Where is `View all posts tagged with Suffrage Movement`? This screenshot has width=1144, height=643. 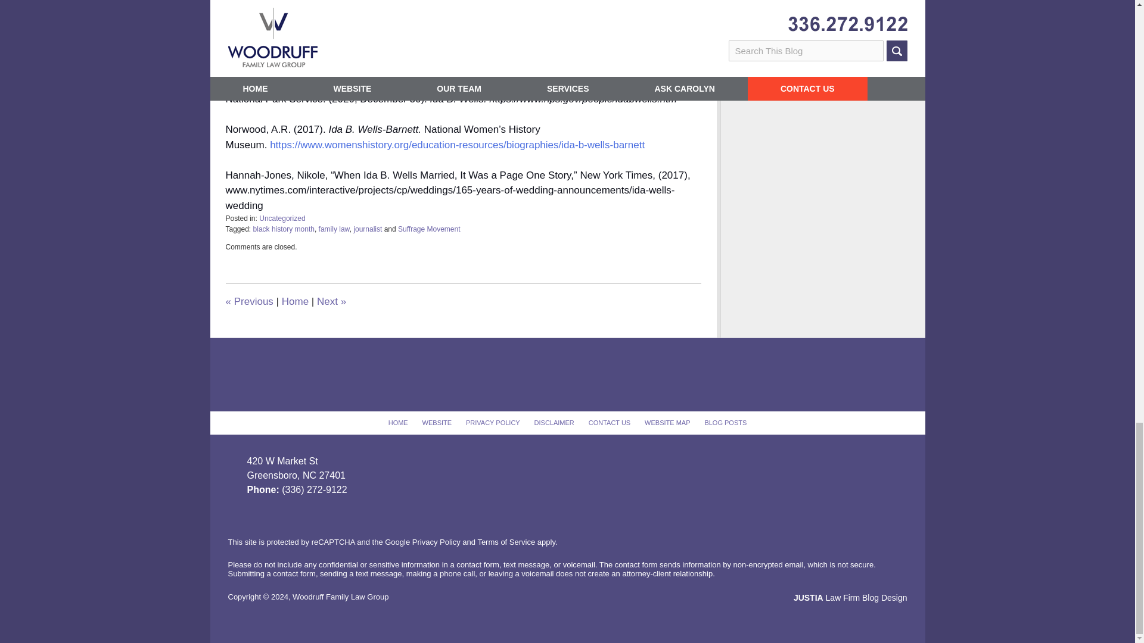 View all posts tagged with Suffrage Movement is located at coordinates (429, 229).